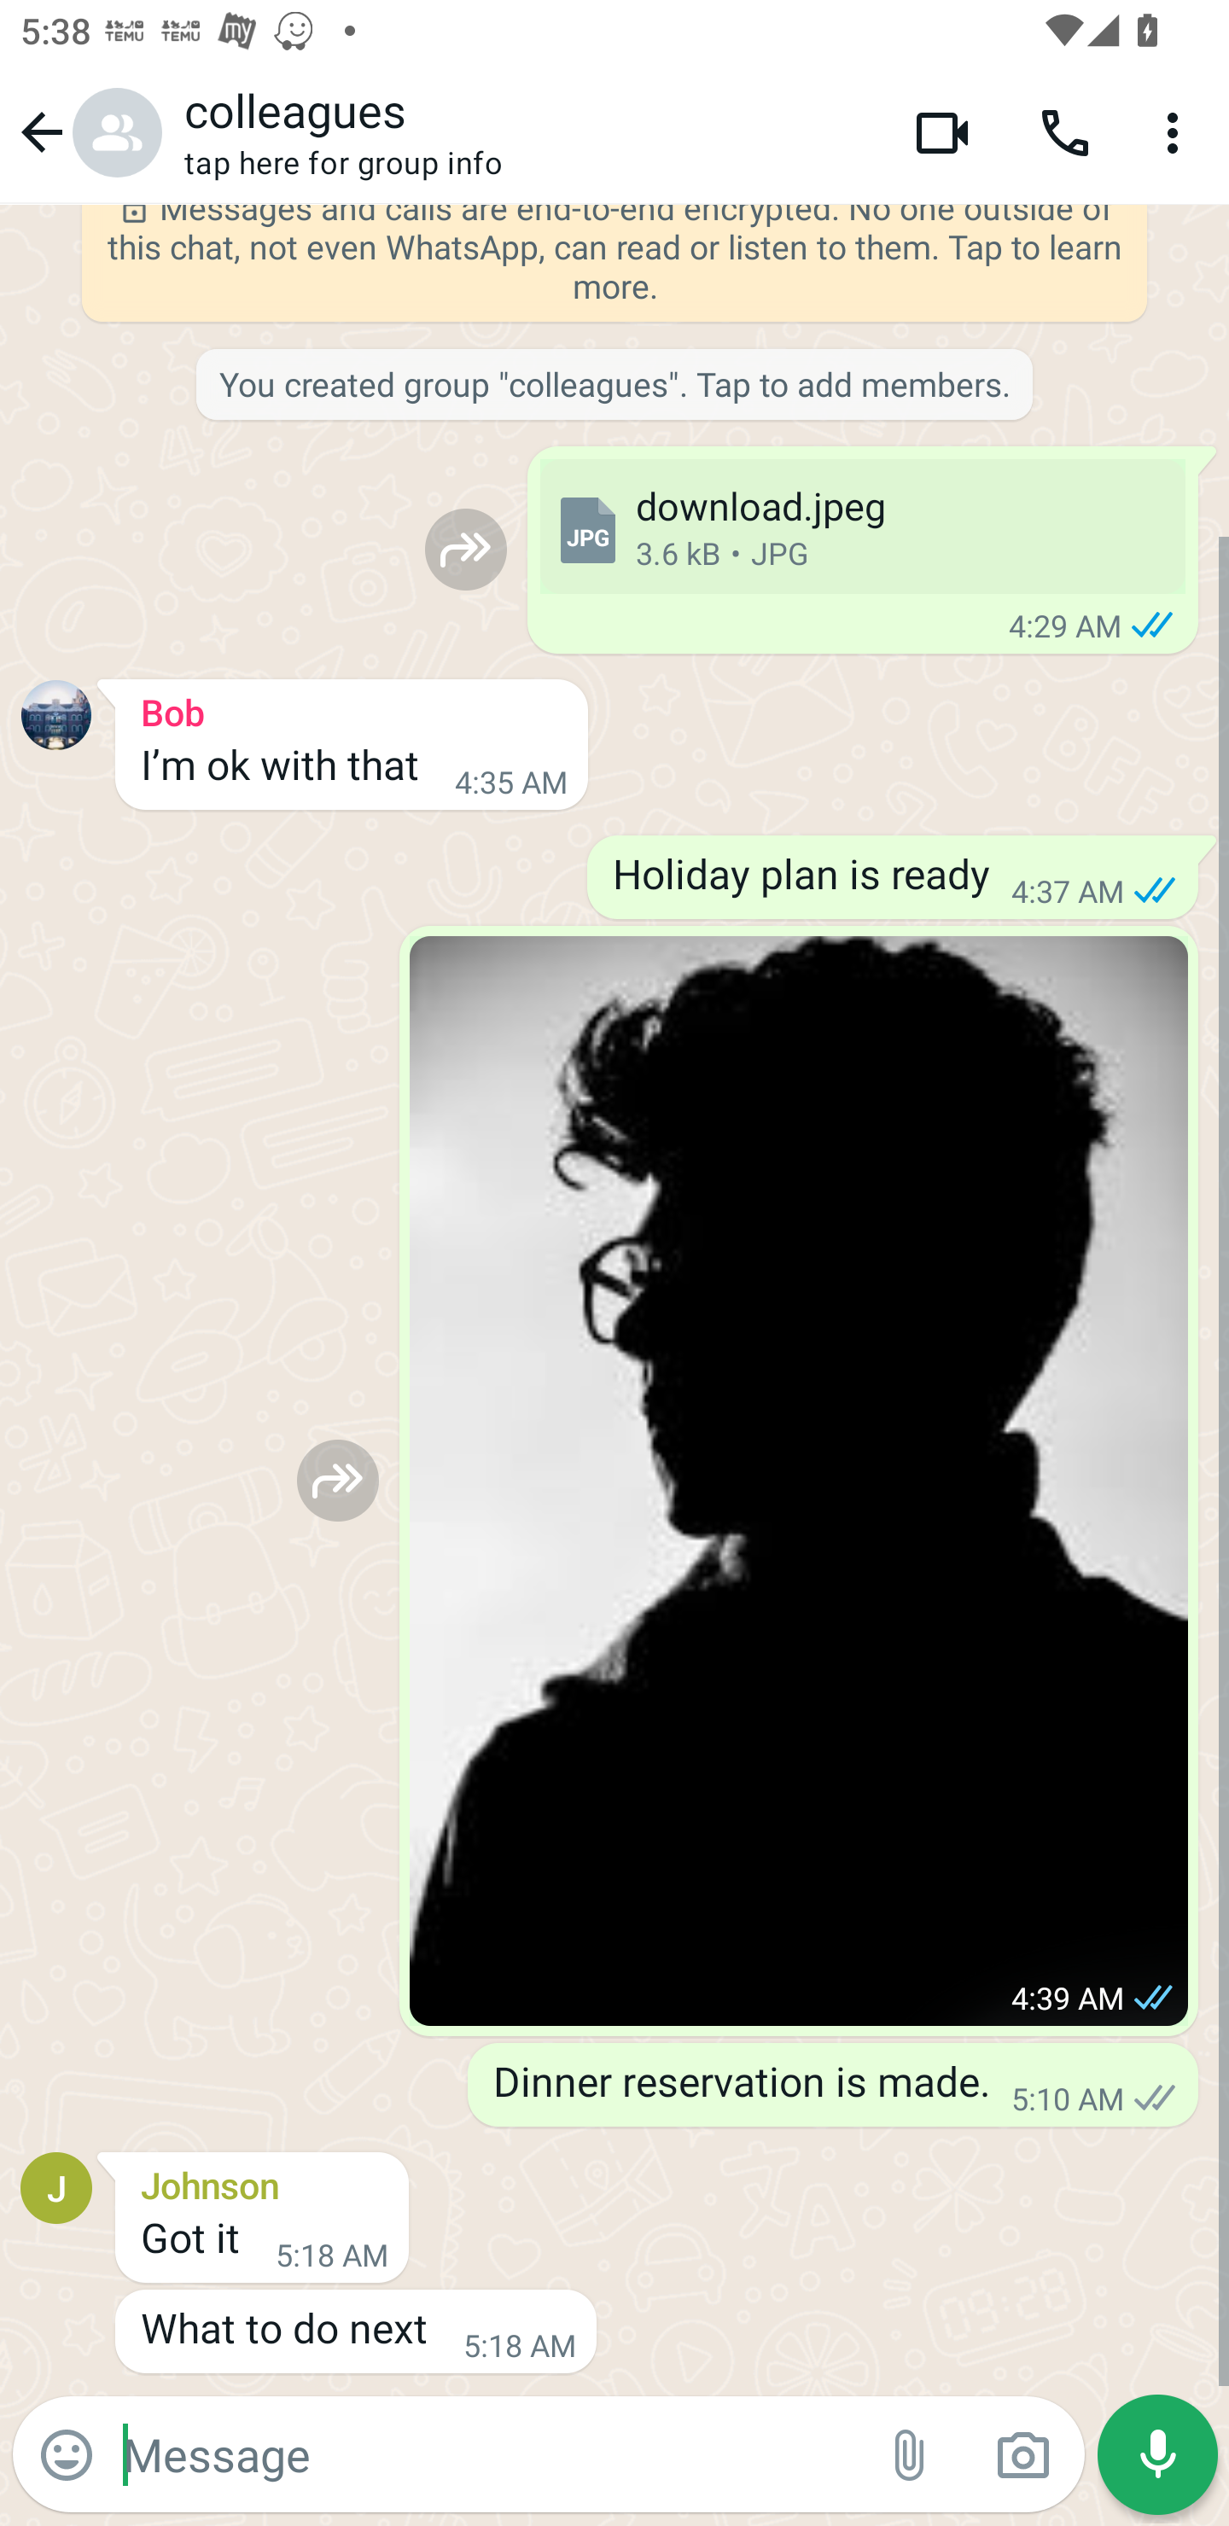 The height and width of the screenshot is (2526, 1229). What do you see at coordinates (1178, 131) in the screenshot?
I see `More options` at bounding box center [1178, 131].